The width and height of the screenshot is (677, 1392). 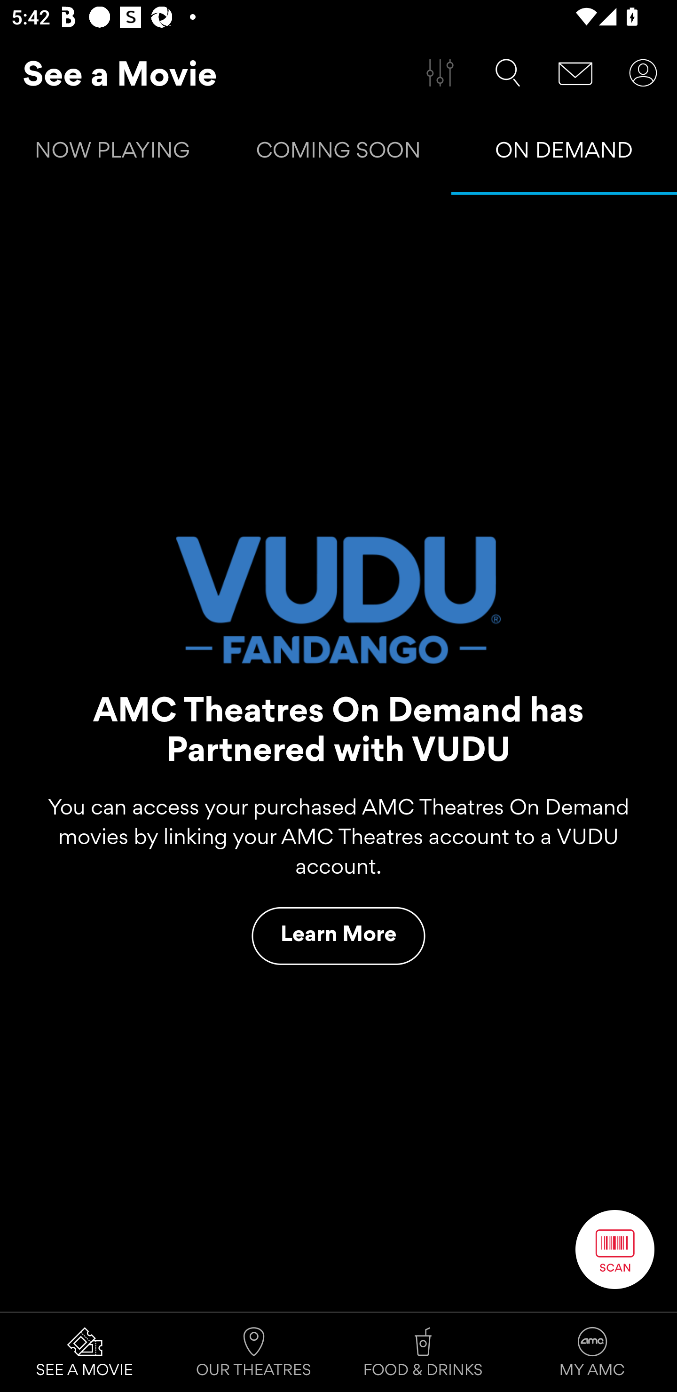 I want to click on User Account, so click(x=643, y=73).